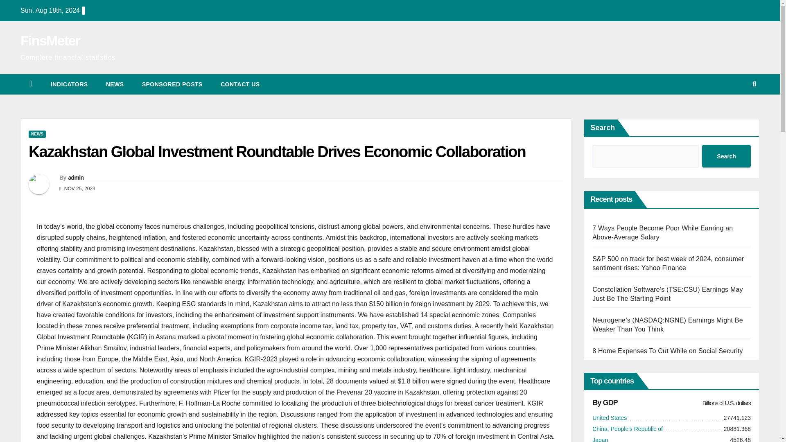 This screenshot has width=786, height=442. Describe the element at coordinates (115, 84) in the screenshot. I see `News` at that location.